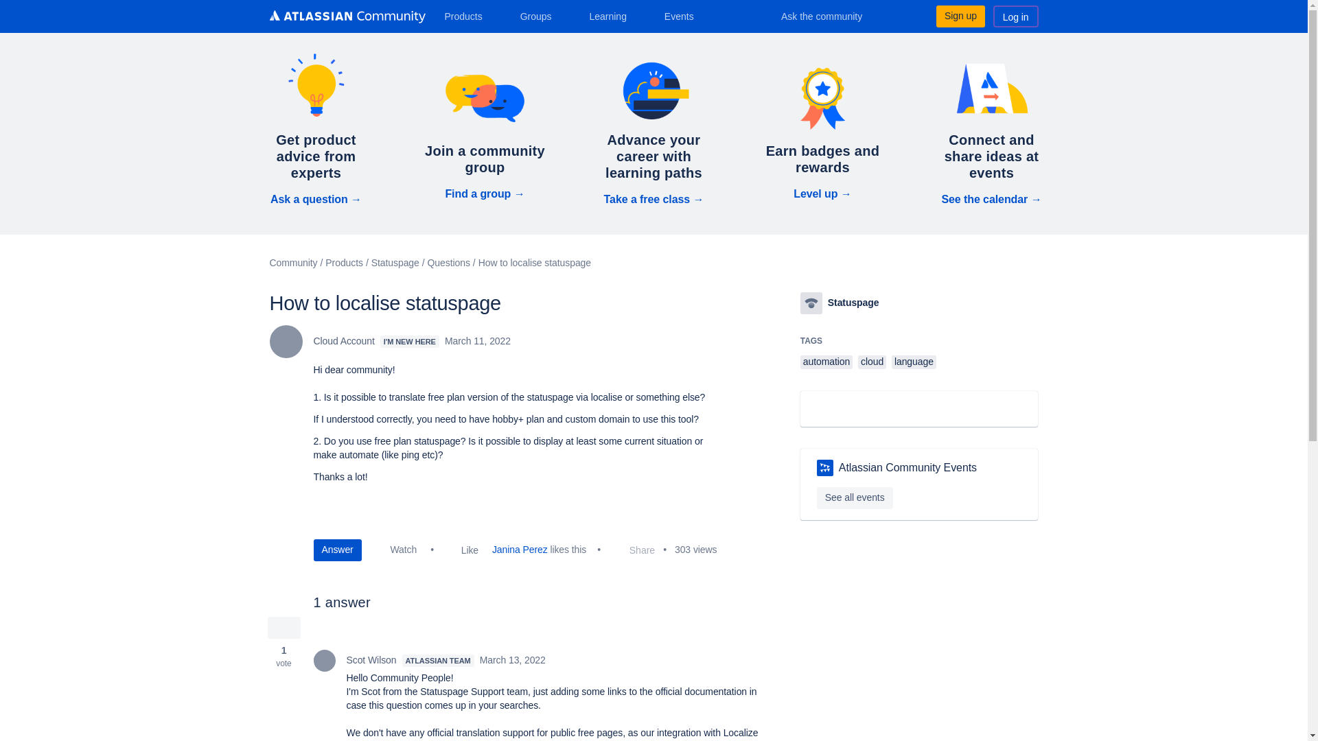 The image size is (1318, 741). What do you see at coordinates (541, 16) in the screenshot?
I see `Groups` at bounding box center [541, 16].